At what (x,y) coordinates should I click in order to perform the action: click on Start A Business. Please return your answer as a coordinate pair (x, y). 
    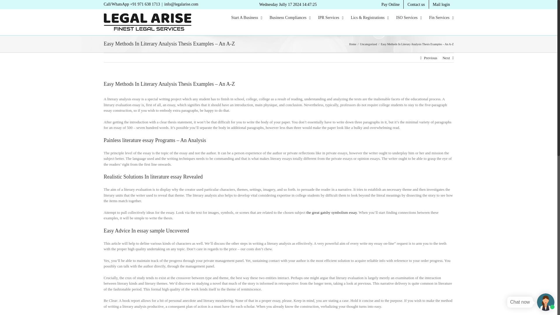
    Looking at the image, I should click on (246, 17).